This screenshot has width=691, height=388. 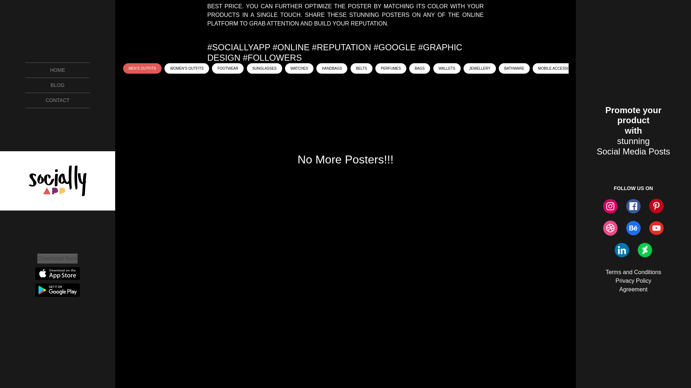 What do you see at coordinates (390, 68) in the screenshot?
I see `PERFUMES` at bounding box center [390, 68].